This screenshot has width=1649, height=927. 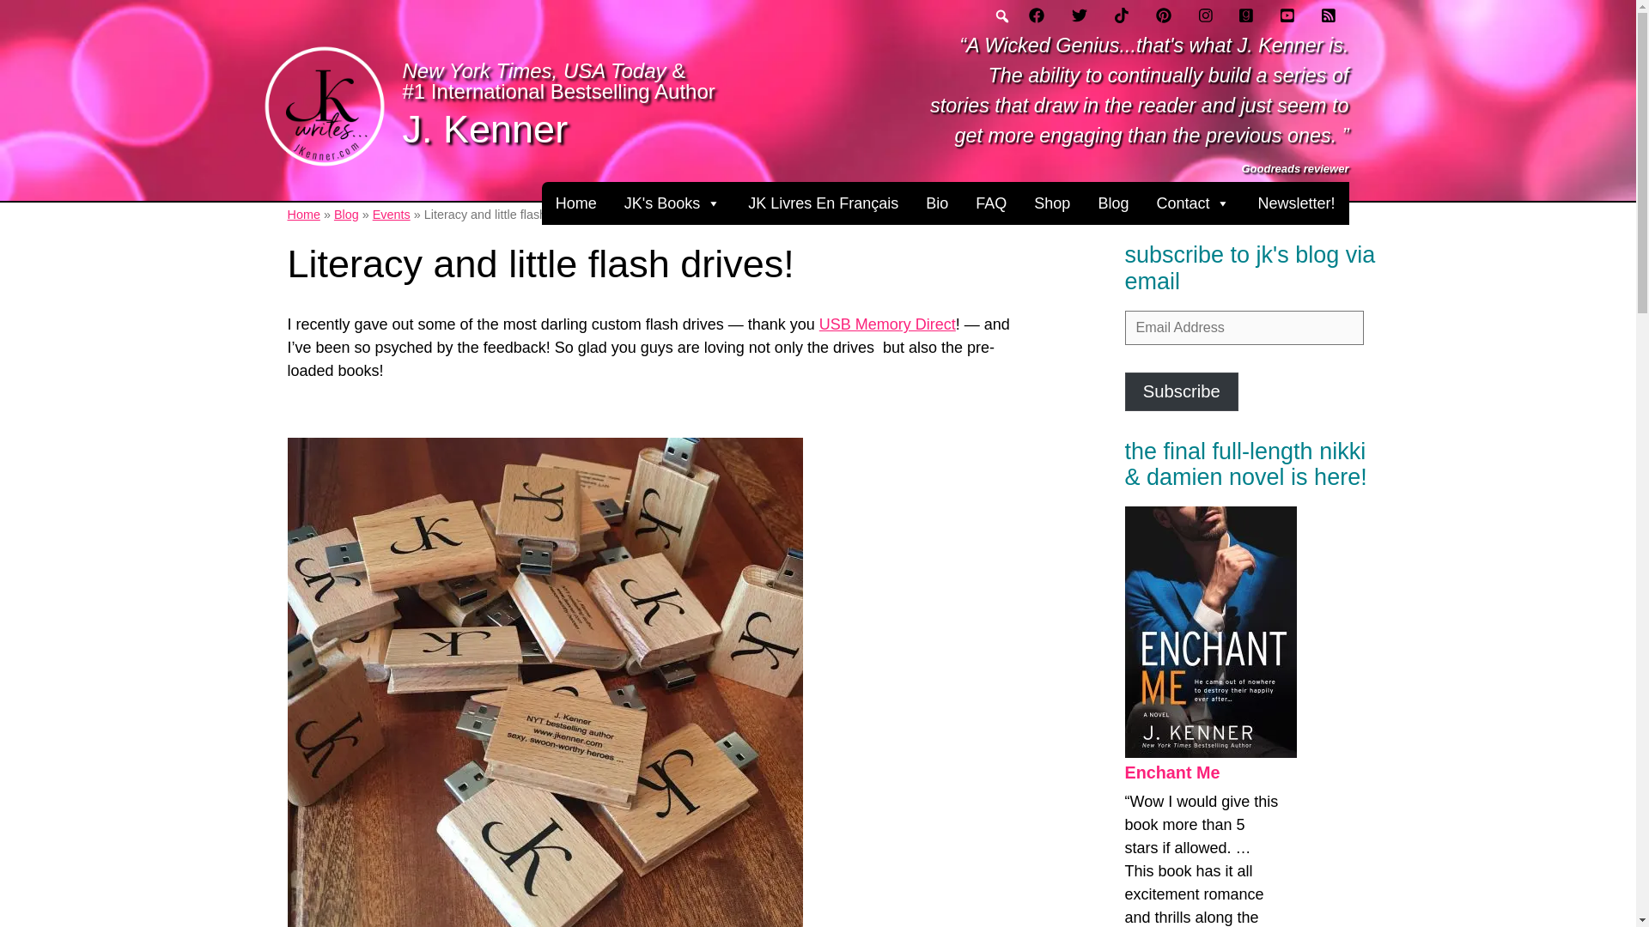 I want to click on Shop, so click(x=1051, y=203).